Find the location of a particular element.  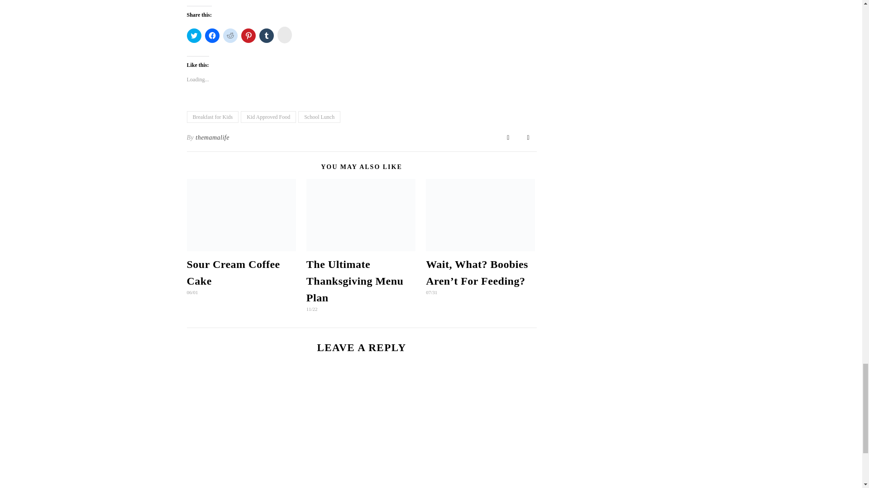

Click to share on Twitter is located at coordinates (194, 35).